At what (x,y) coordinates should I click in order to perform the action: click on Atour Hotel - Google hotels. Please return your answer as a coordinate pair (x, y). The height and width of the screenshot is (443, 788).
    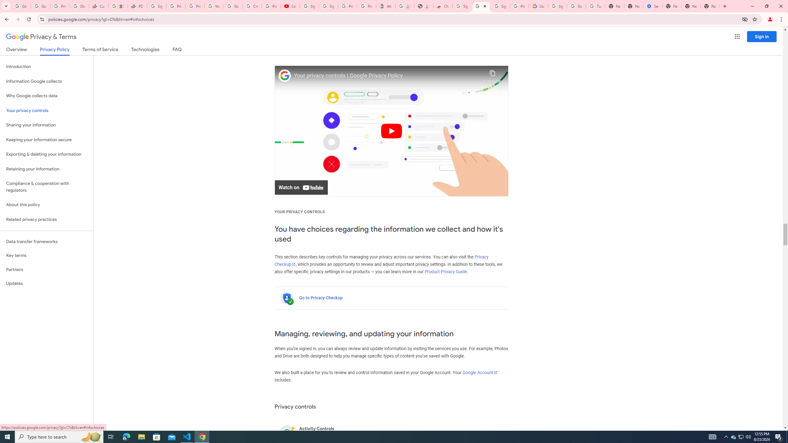
    Looking at the image, I should click on (385, 6).